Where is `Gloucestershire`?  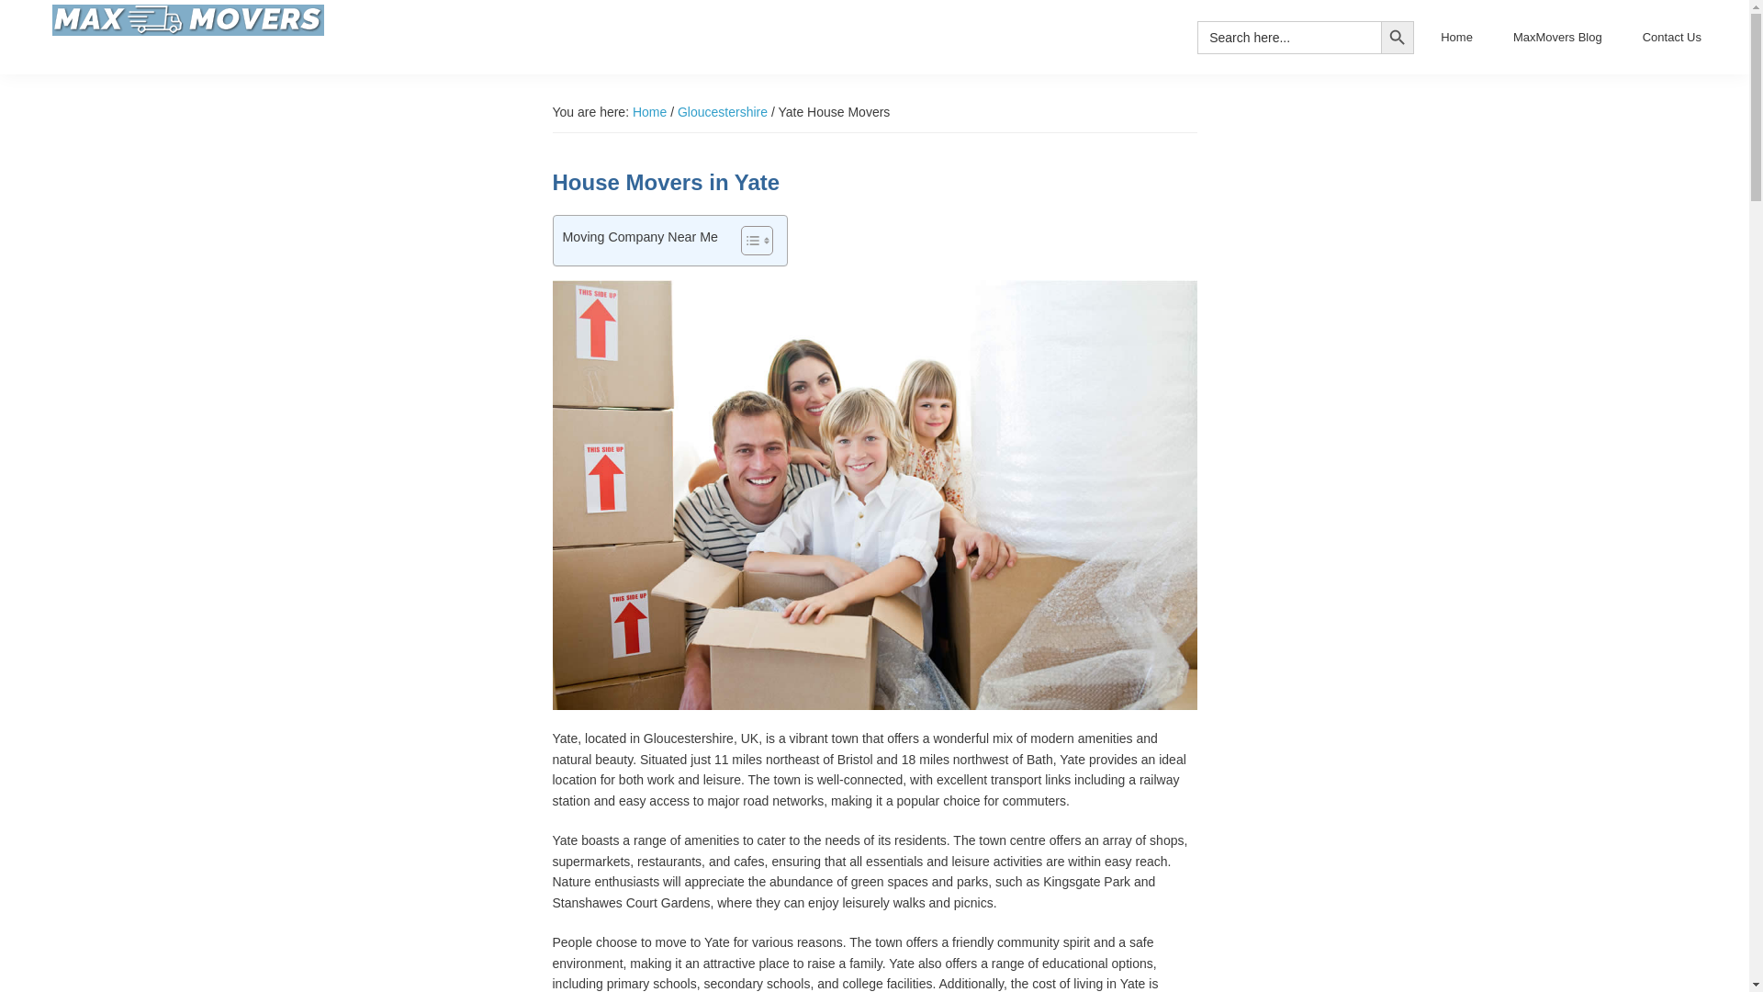 Gloucestershire is located at coordinates (722, 112).